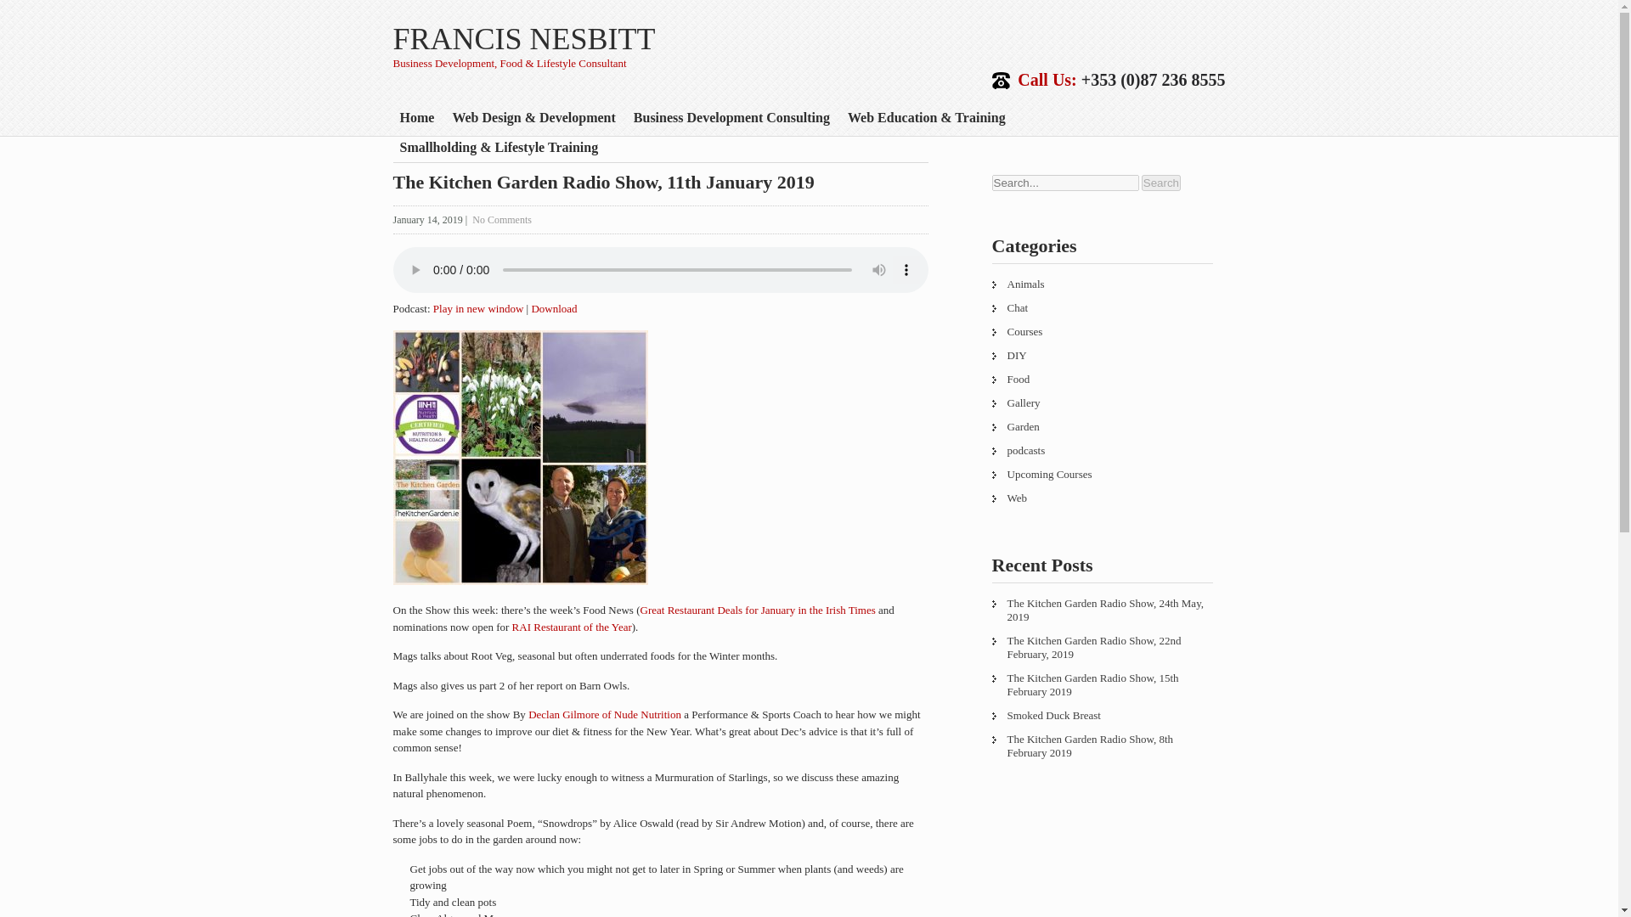 The width and height of the screenshot is (1631, 917). Describe the element at coordinates (478, 309) in the screenshot. I see `Play in new window` at that location.